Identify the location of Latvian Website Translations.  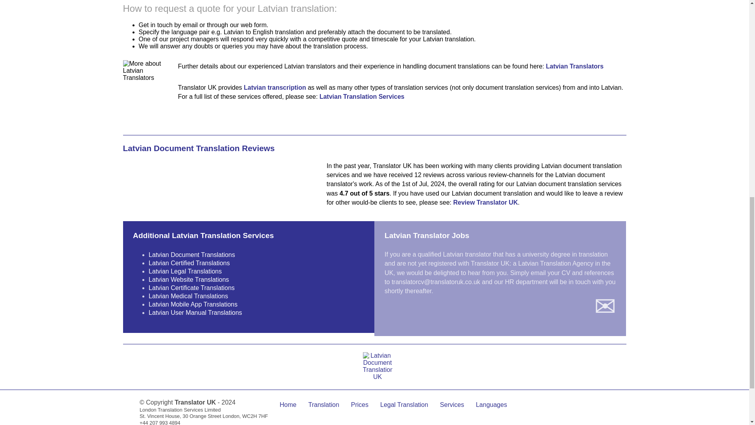
(189, 279).